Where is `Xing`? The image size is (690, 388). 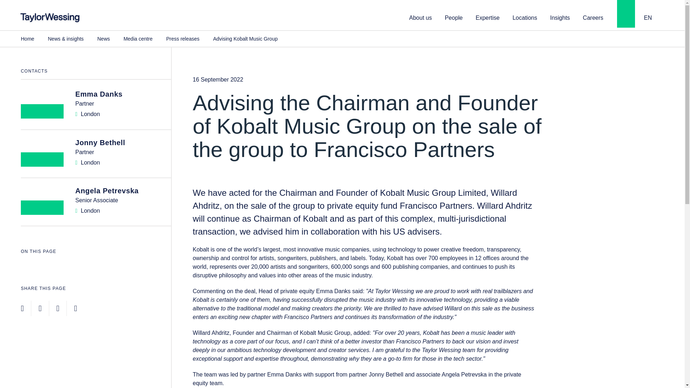
Xing is located at coordinates (75, 308).